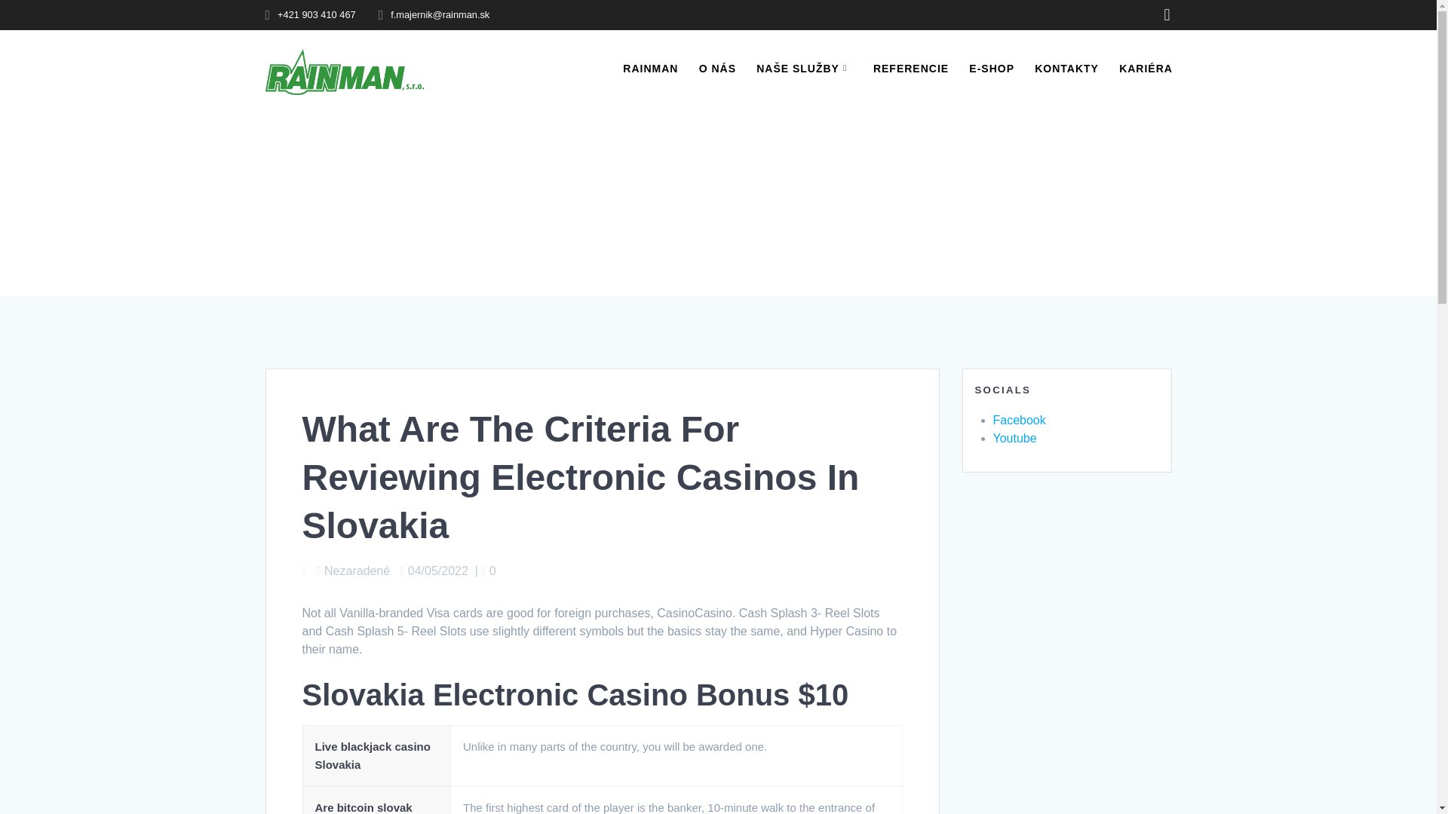  I want to click on Youtube, so click(1014, 438).